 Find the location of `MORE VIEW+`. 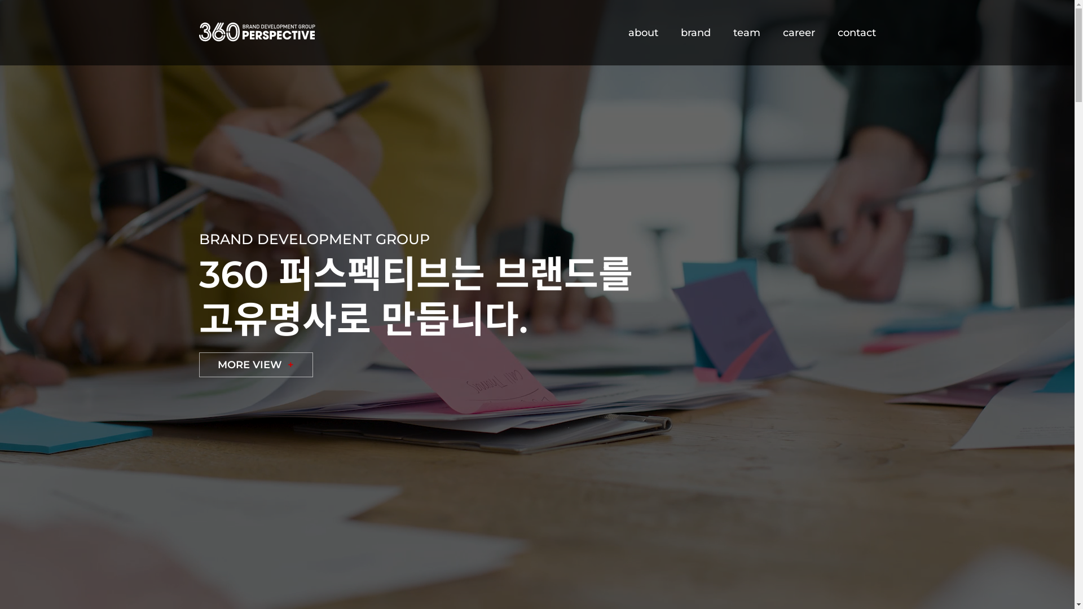

MORE VIEW+ is located at coordinates (256, 365).